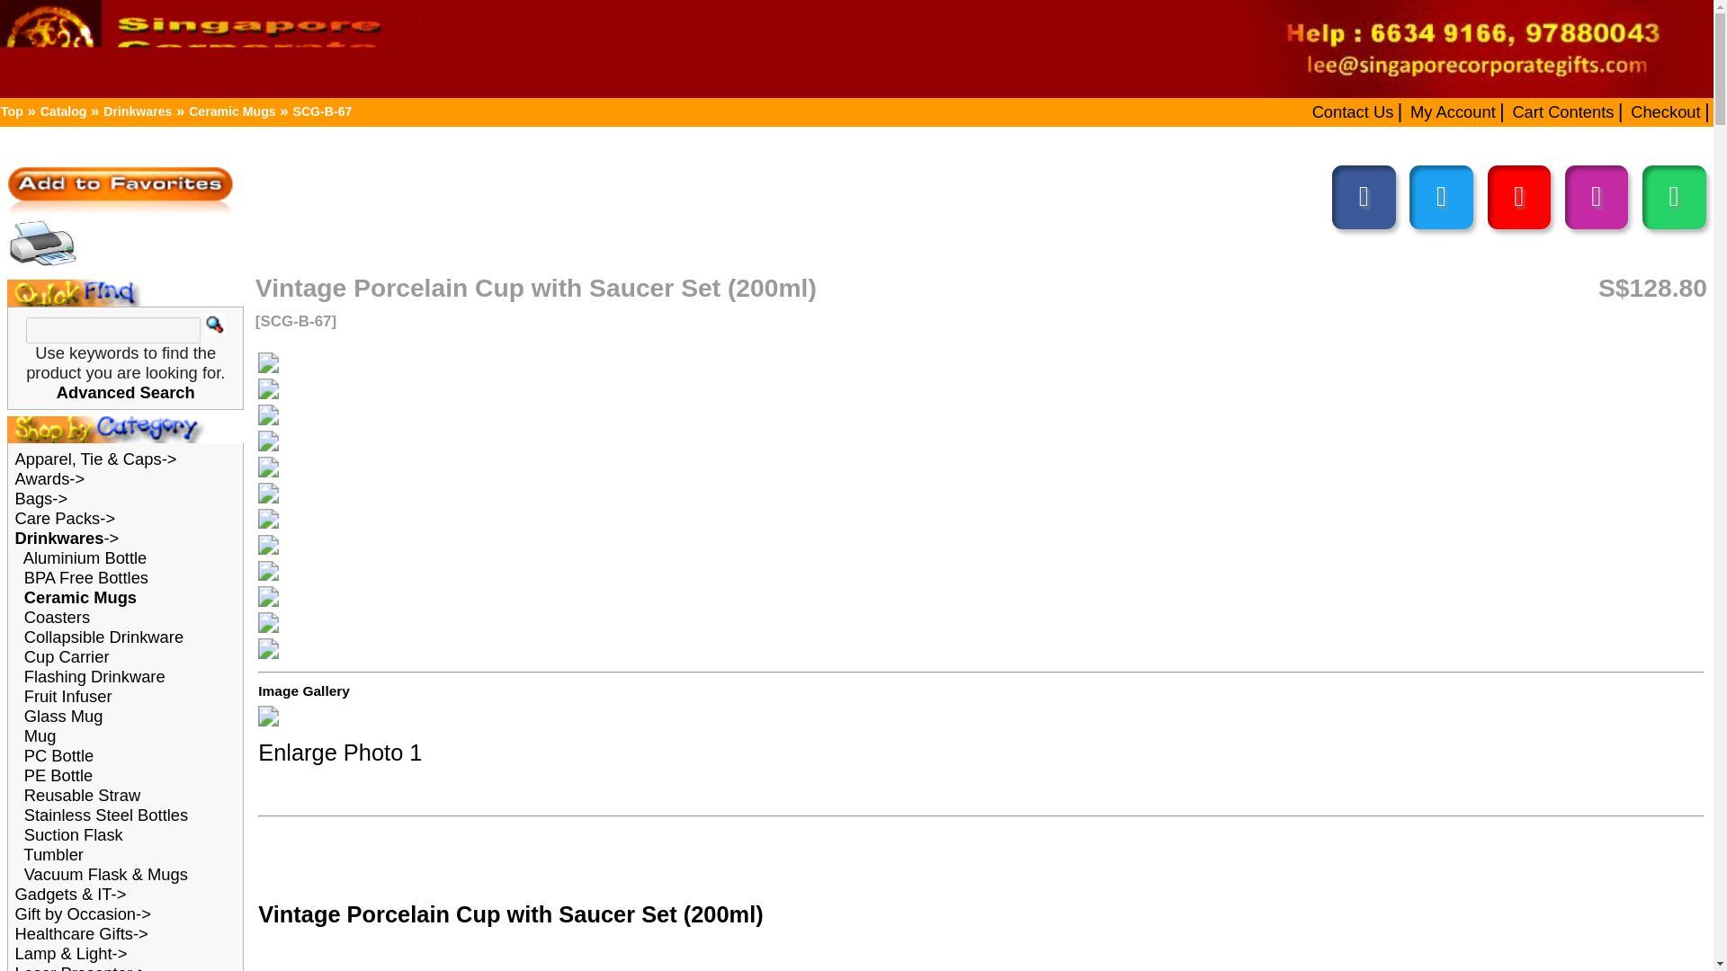 This screenshot has width=1727, height=971. I want to click on My Account, so click(1031, 79).